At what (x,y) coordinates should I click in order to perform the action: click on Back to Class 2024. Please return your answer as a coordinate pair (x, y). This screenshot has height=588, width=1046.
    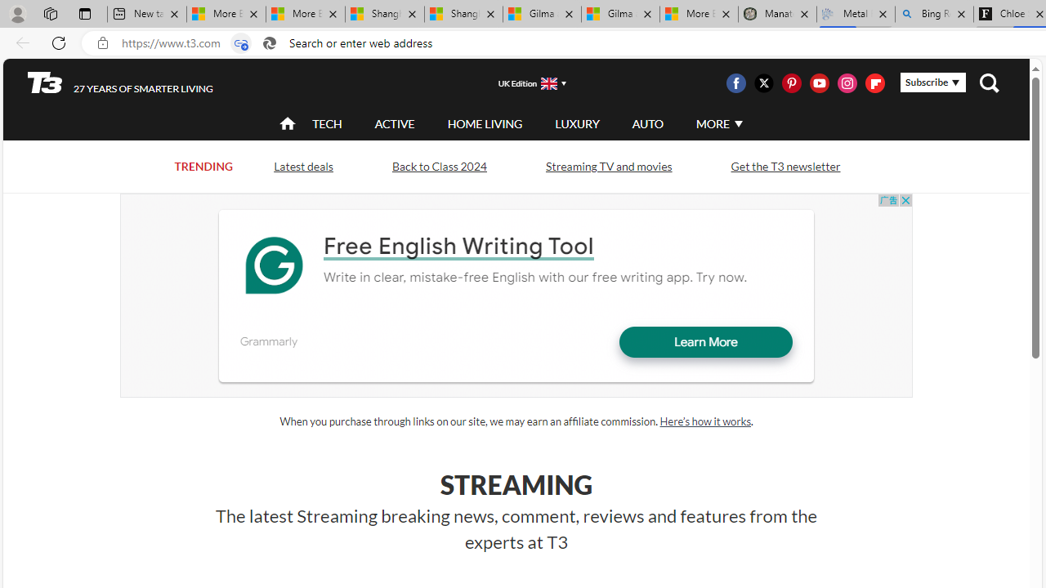
    Looking at the image, I should click on (439, 167).